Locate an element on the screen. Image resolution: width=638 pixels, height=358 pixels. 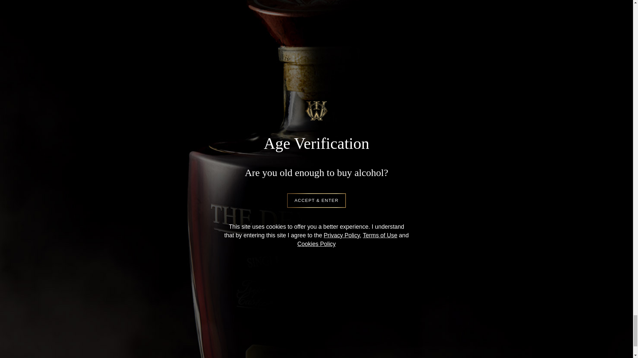
SIGN UP is located at coordinates (316, 284).